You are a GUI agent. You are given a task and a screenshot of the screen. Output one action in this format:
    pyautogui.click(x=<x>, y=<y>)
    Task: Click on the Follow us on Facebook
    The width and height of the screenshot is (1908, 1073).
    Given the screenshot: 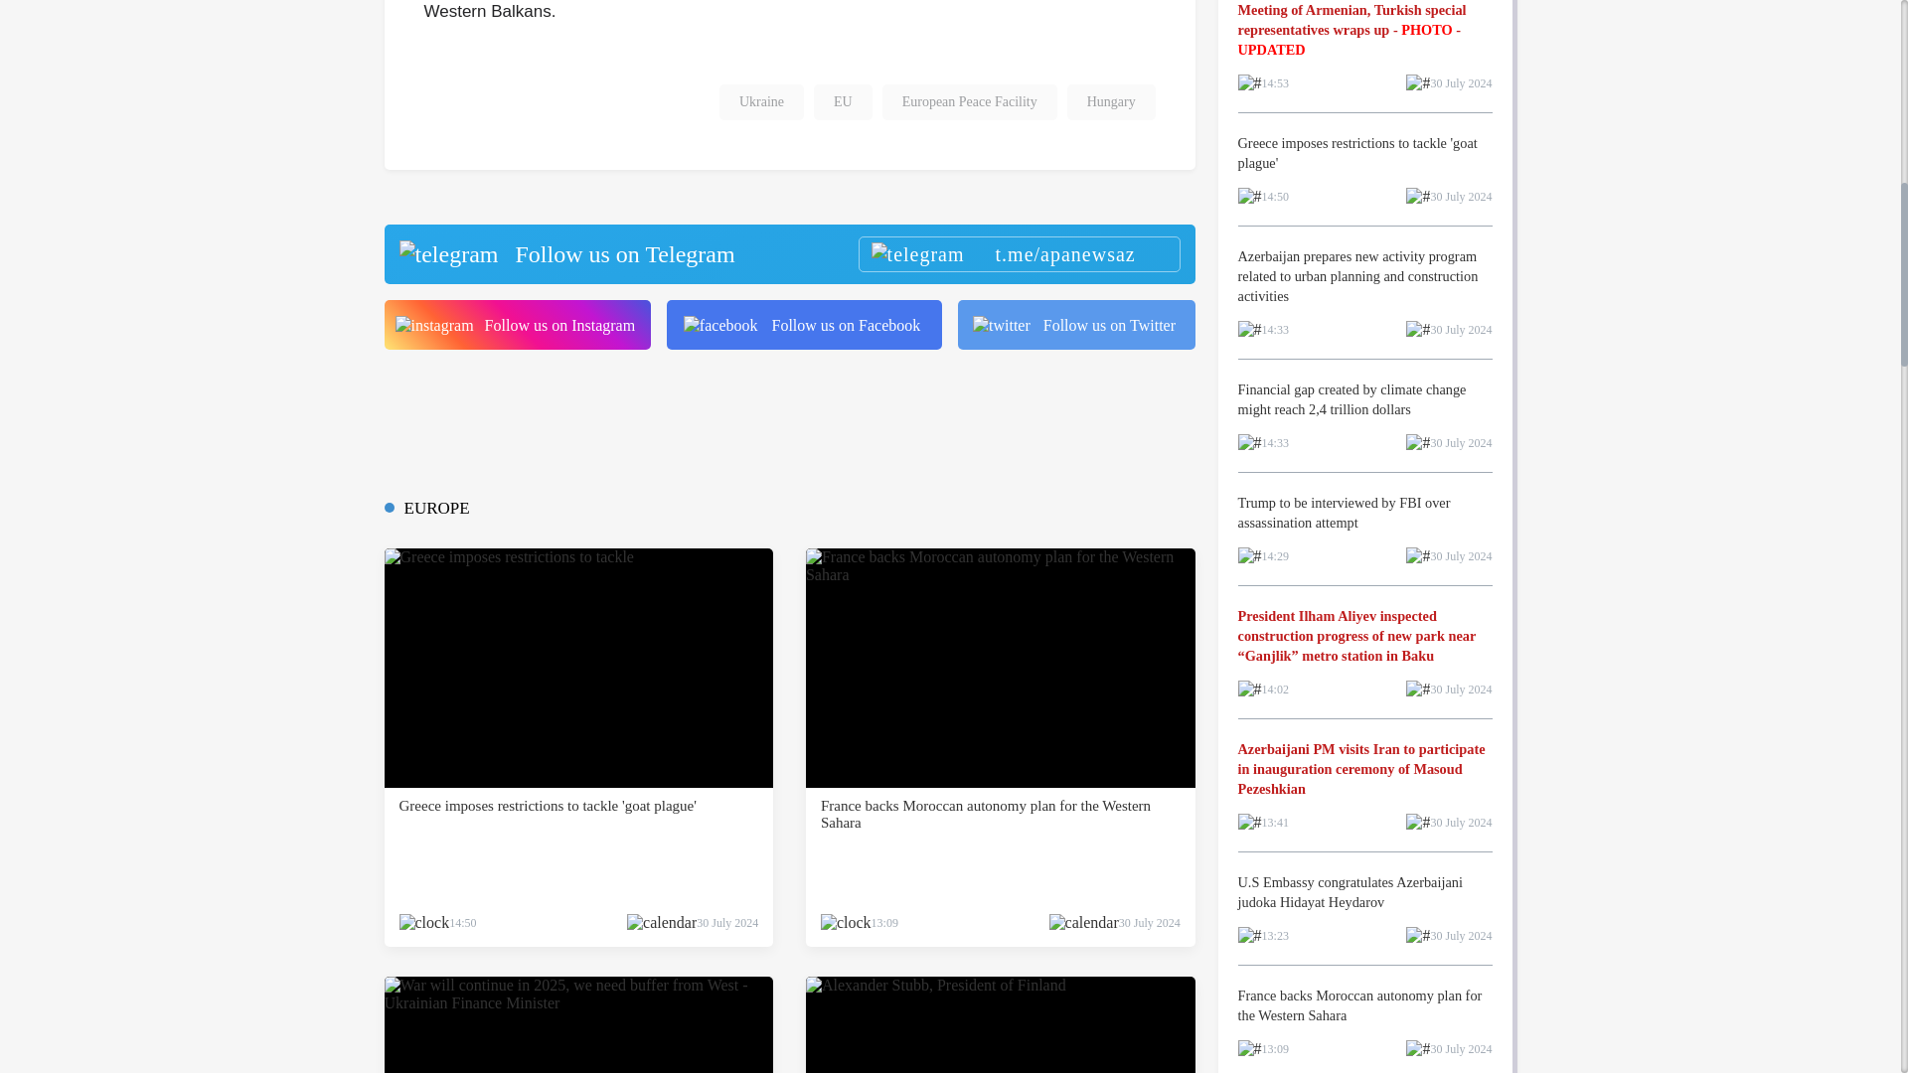 What is the action you would take?
    pyautogui.click(x=804, y=325)
    